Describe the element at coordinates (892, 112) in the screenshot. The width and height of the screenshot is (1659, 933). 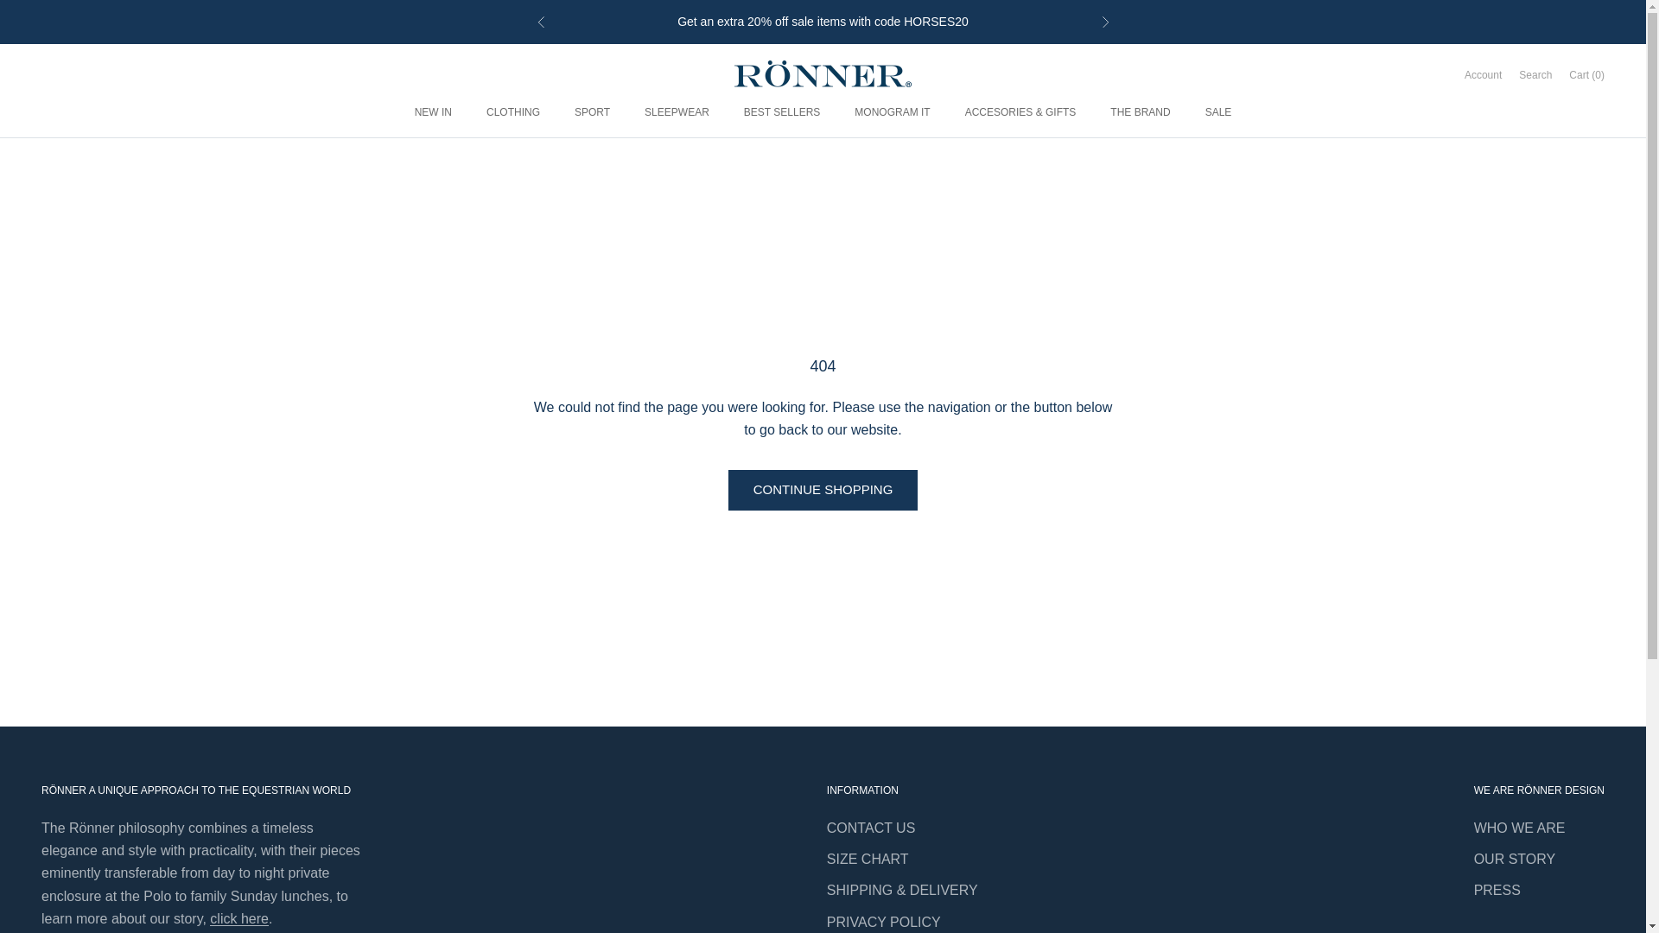
I see `MONOGRAM IT` at that location.